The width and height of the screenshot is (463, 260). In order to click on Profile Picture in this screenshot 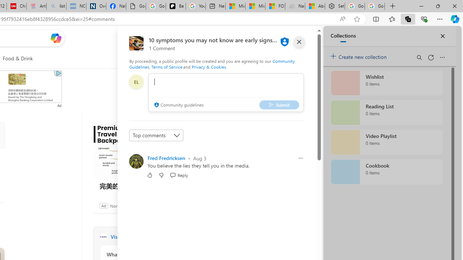, I will do `click(136, 161)`.